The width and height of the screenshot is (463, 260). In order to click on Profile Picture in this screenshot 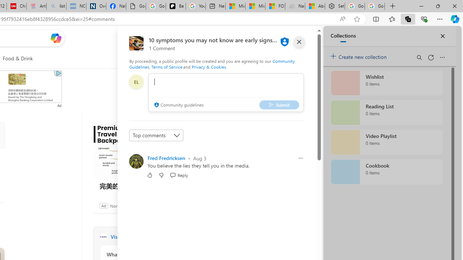, I will do `click(136, 161)`.